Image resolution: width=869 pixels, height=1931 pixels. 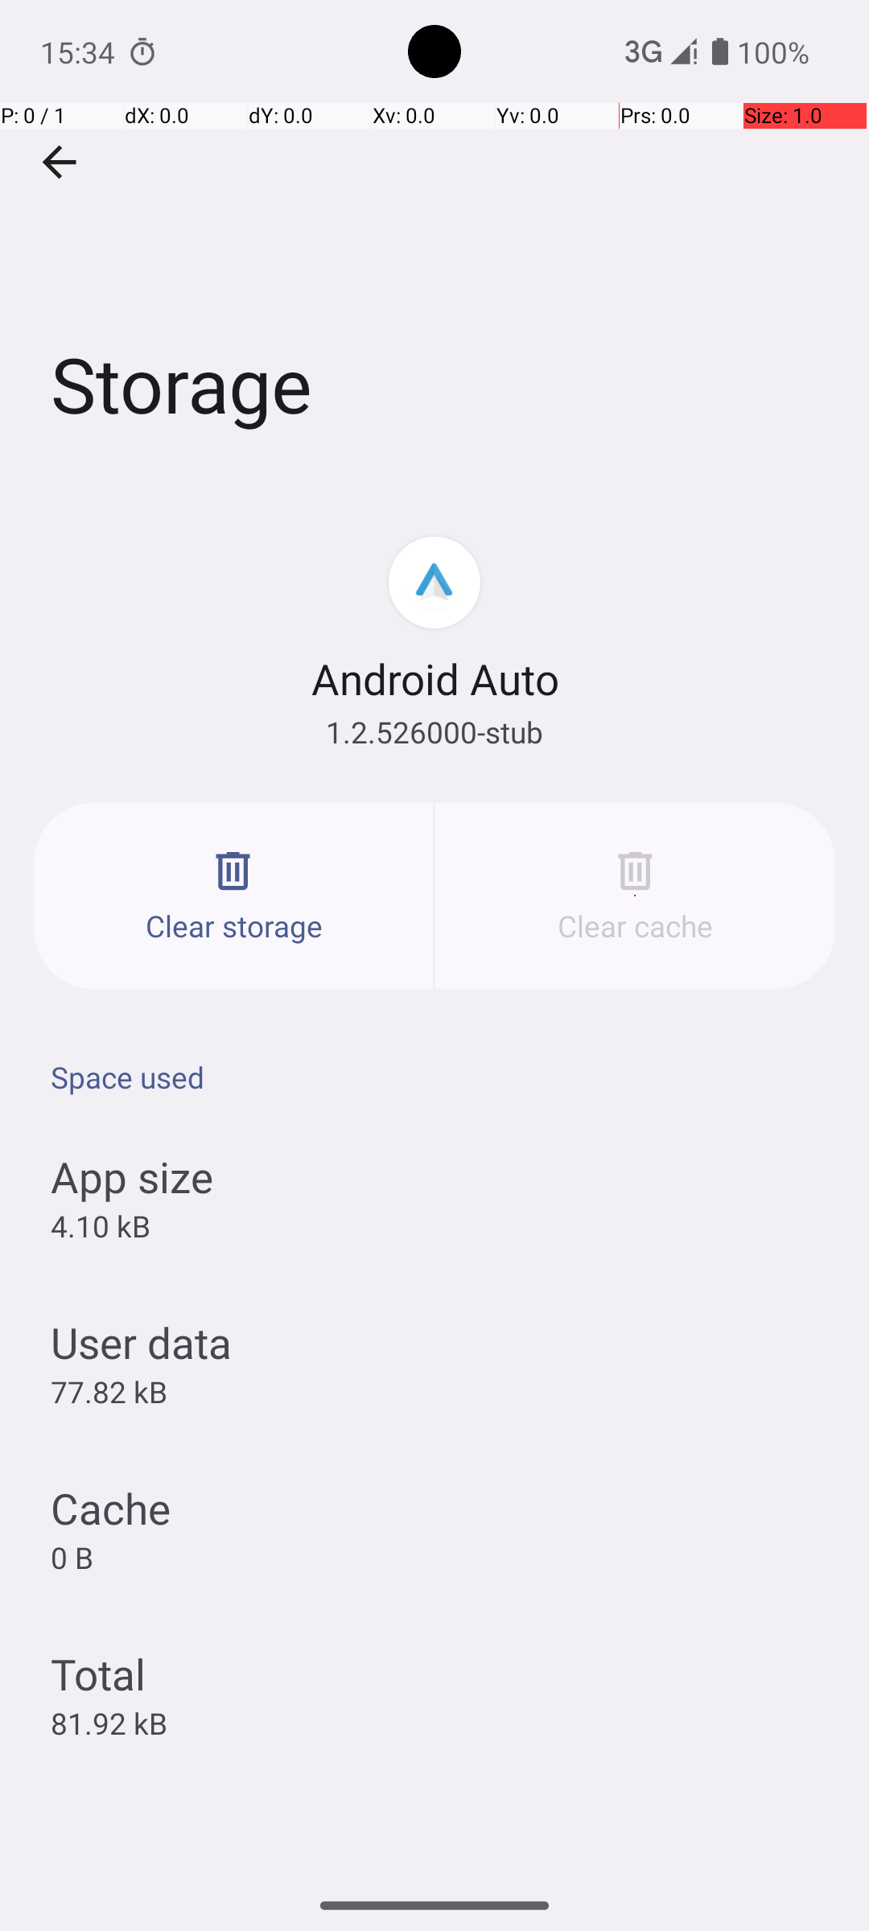 I want to click on 1.2.526000-stub, so click(x=434, y=732).